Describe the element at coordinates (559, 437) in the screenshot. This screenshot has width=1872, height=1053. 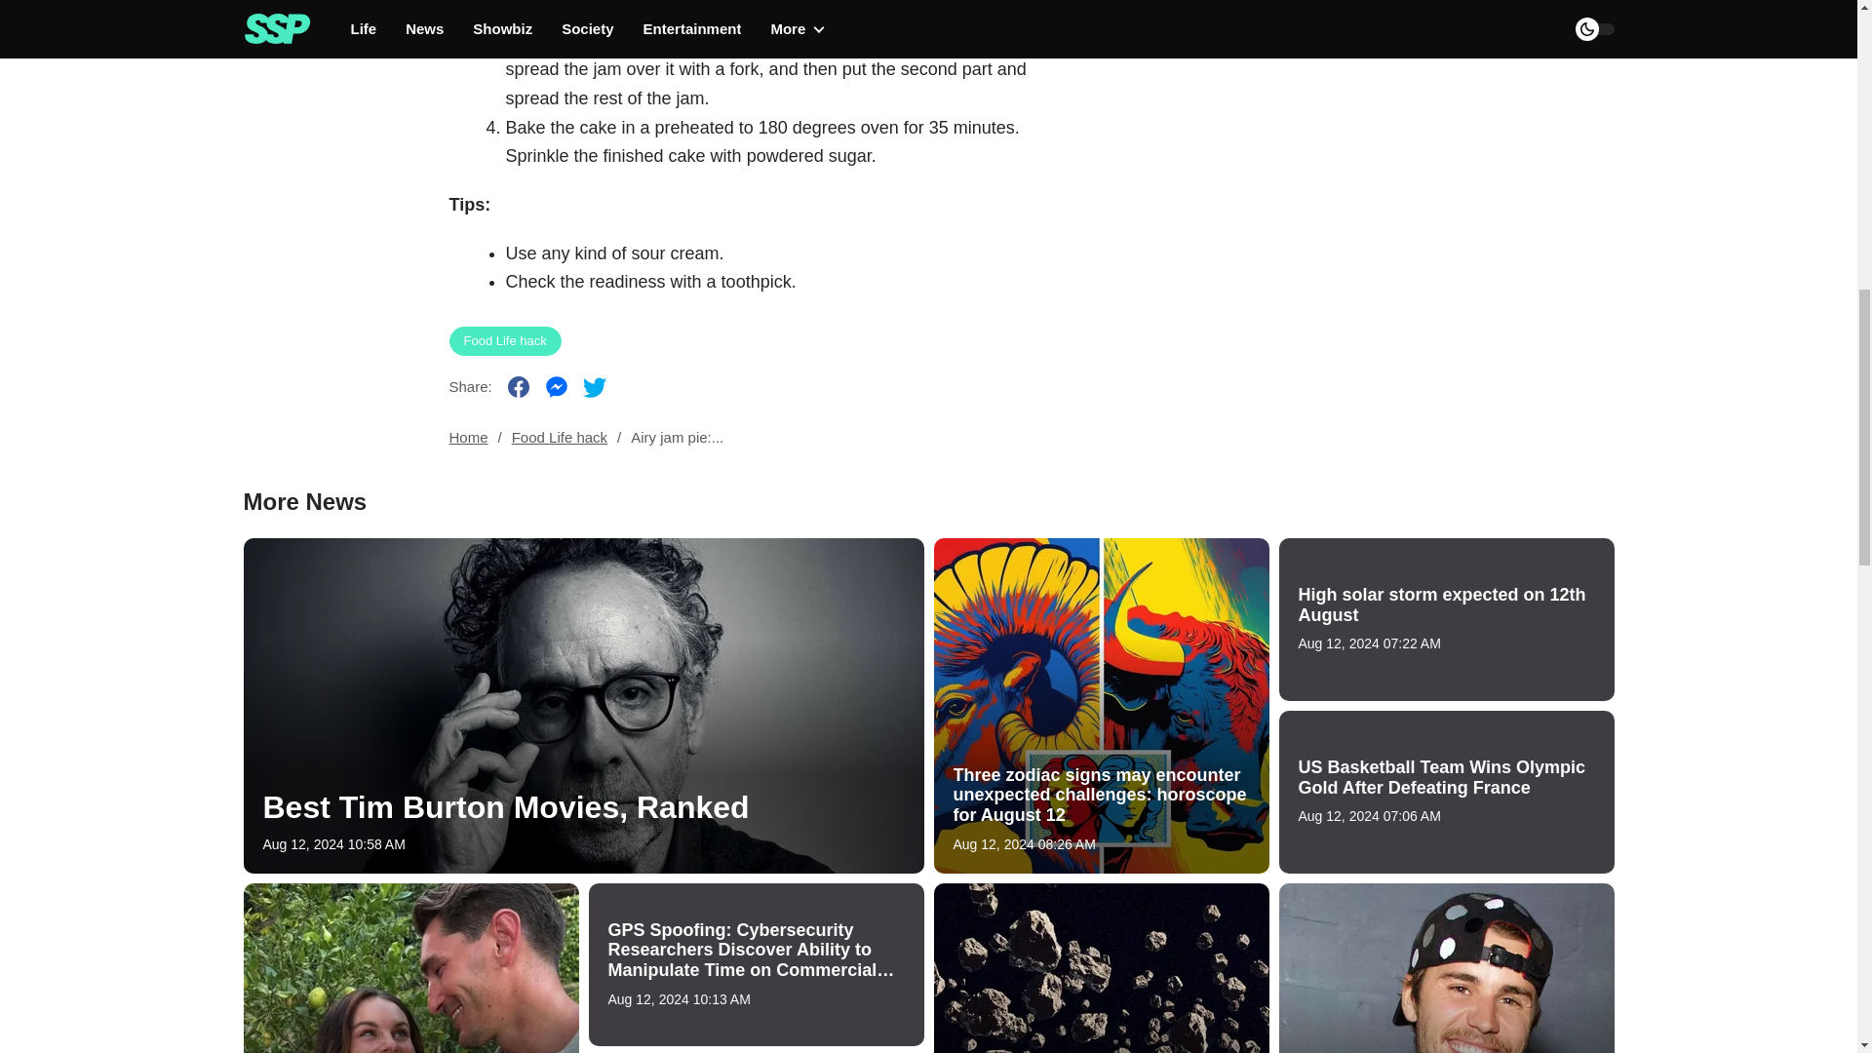
I see `Food Life hack` at that location.